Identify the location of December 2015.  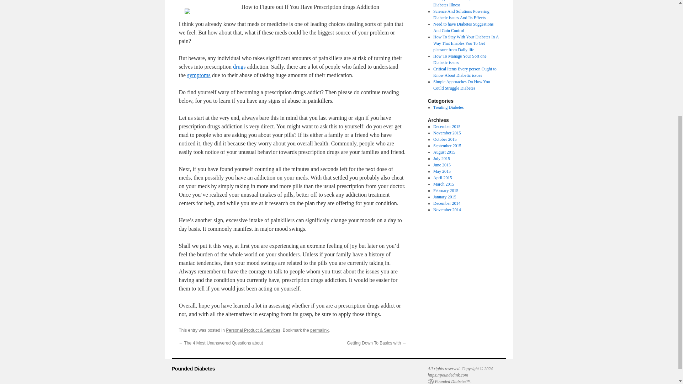
(447, 126).